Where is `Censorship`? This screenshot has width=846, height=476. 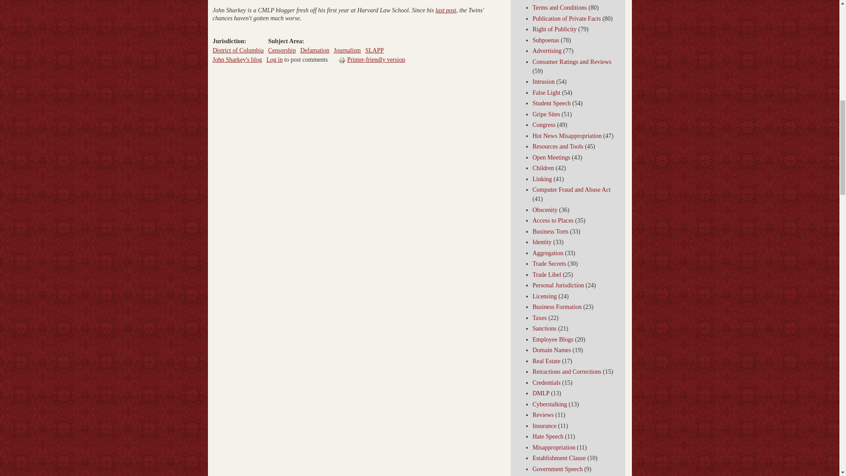
Censorship is located at coordinates (282, 50).